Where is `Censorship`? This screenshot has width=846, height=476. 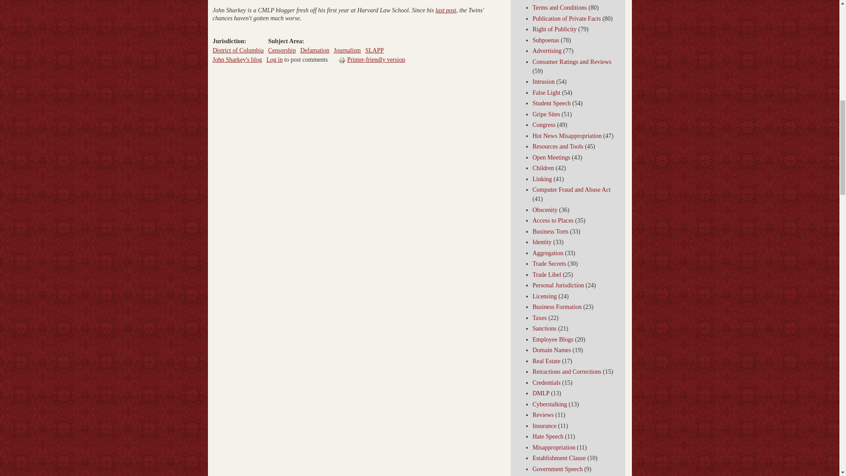
Censorship is located at coordinates (282, 50).